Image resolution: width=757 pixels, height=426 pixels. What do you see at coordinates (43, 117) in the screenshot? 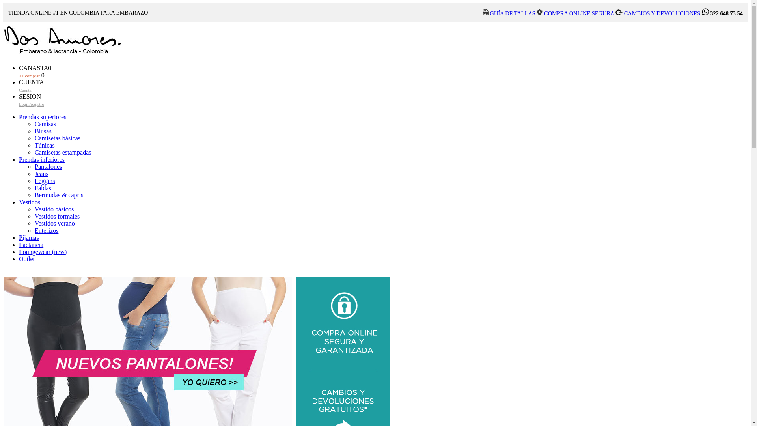
I see `Prendas superiores` at bounding box center [43, 117].